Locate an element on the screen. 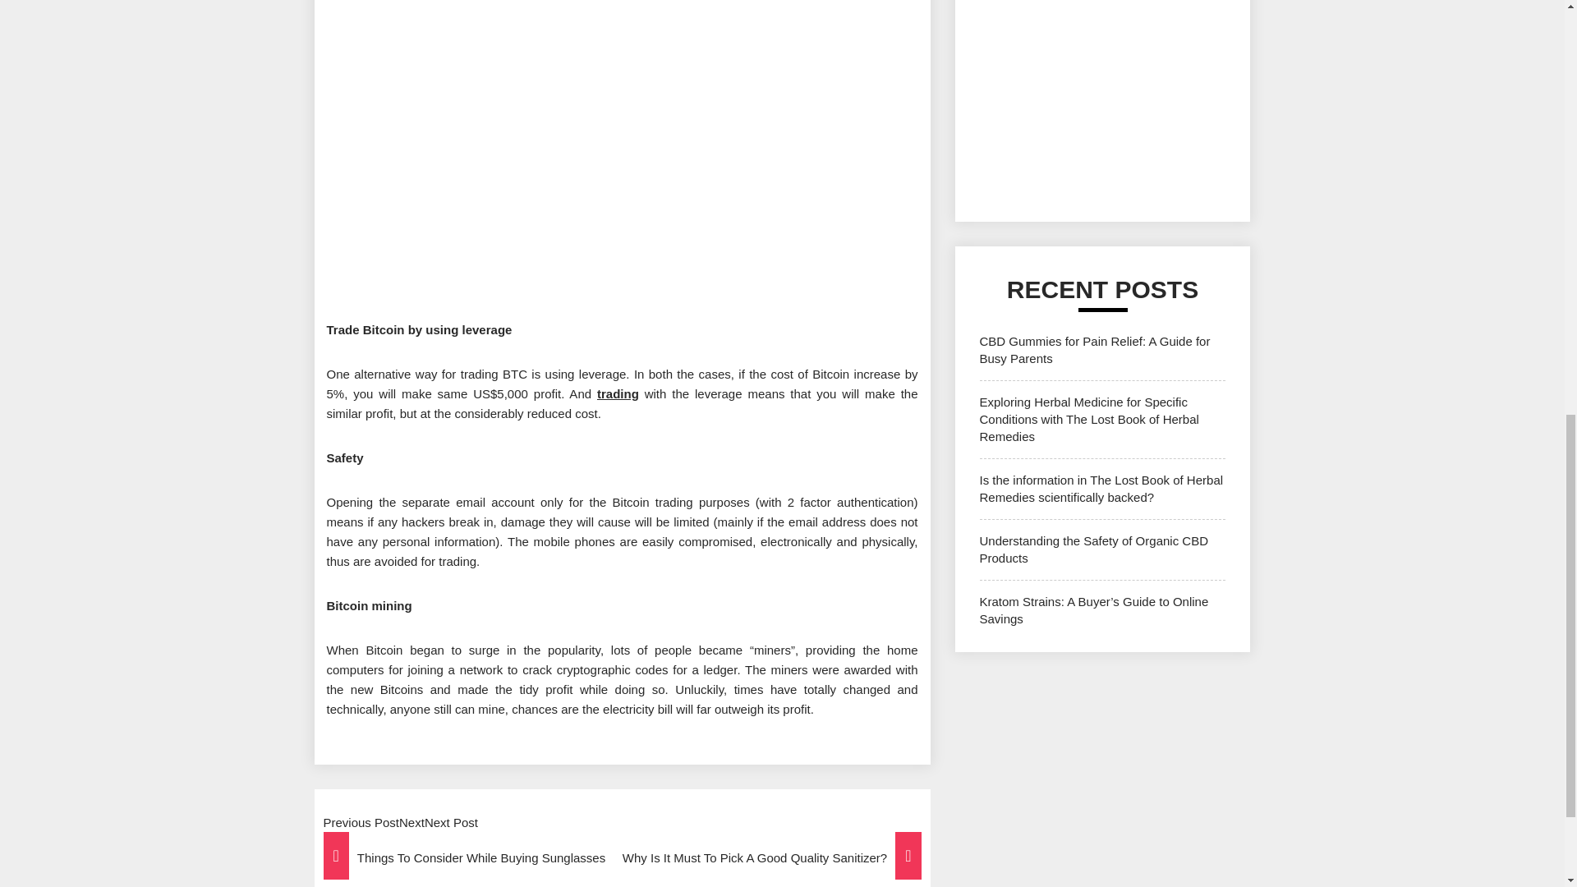 The image size is (1577, 887). CBD Gummies for Pain Relief: A Guide for Busy Parents is located at coordinates (1094, 350).